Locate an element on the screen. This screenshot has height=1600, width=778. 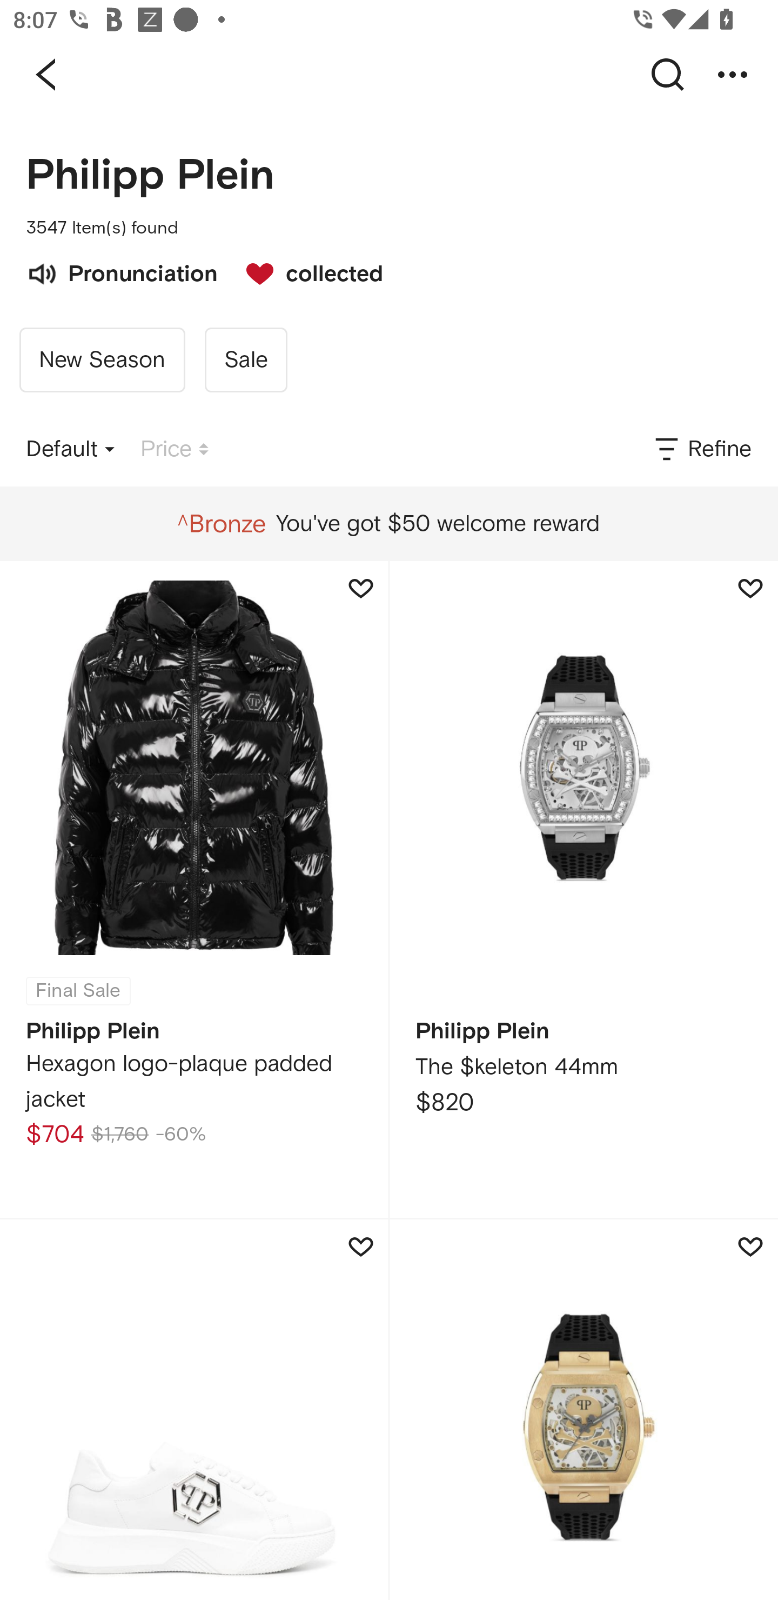
New Season is located at coordinates (102, 360).